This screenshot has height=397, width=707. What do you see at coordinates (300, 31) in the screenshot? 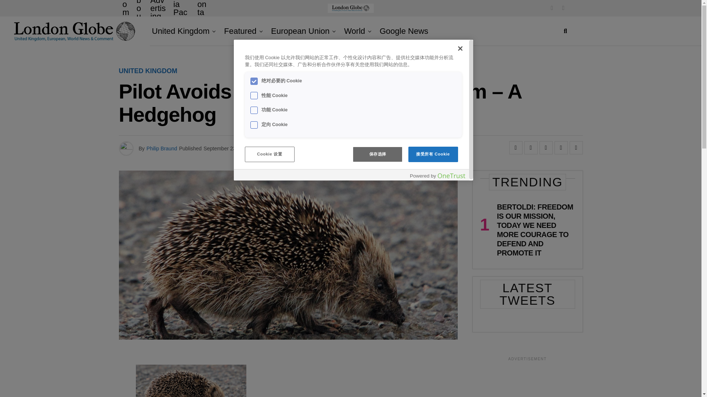
I see `European Union` at bounding box center [300, 31].